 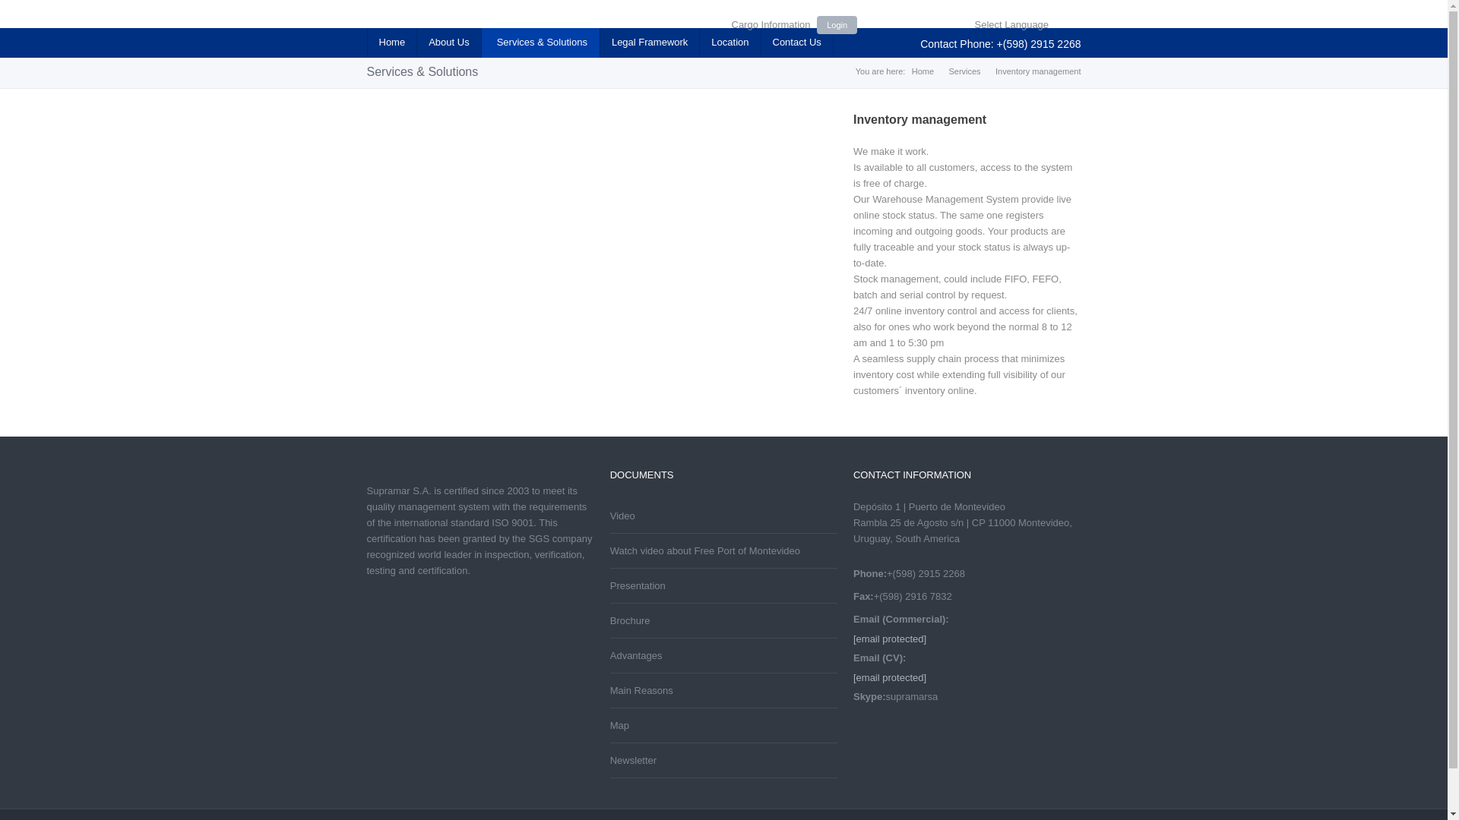 What do you see at coordinates (391, 43) in the screenshot?
I see `Home` at bounding box center [391, 43].